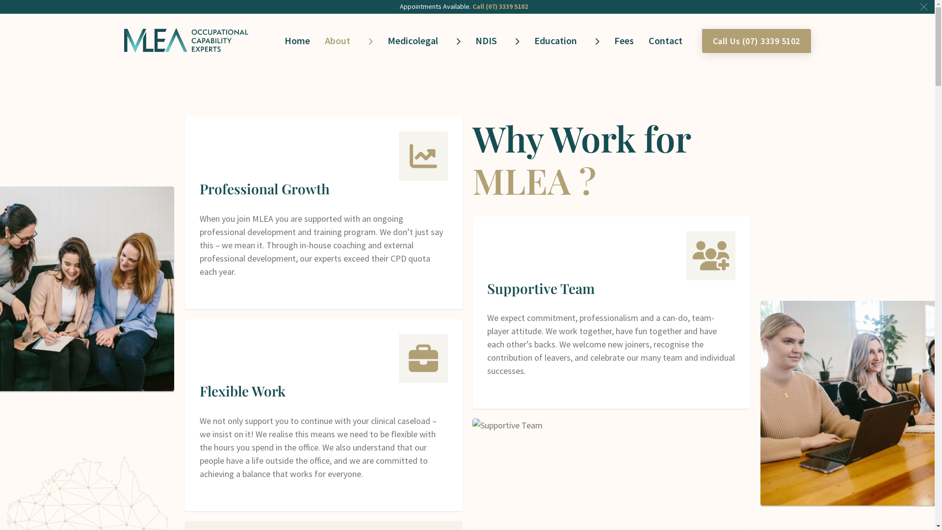 Image resolution: width=942 pixels, height=530 pixels. Describe the element at coordinates (500, 6) in the screenshot. I see `Call (07) 3339 5102` at that location.